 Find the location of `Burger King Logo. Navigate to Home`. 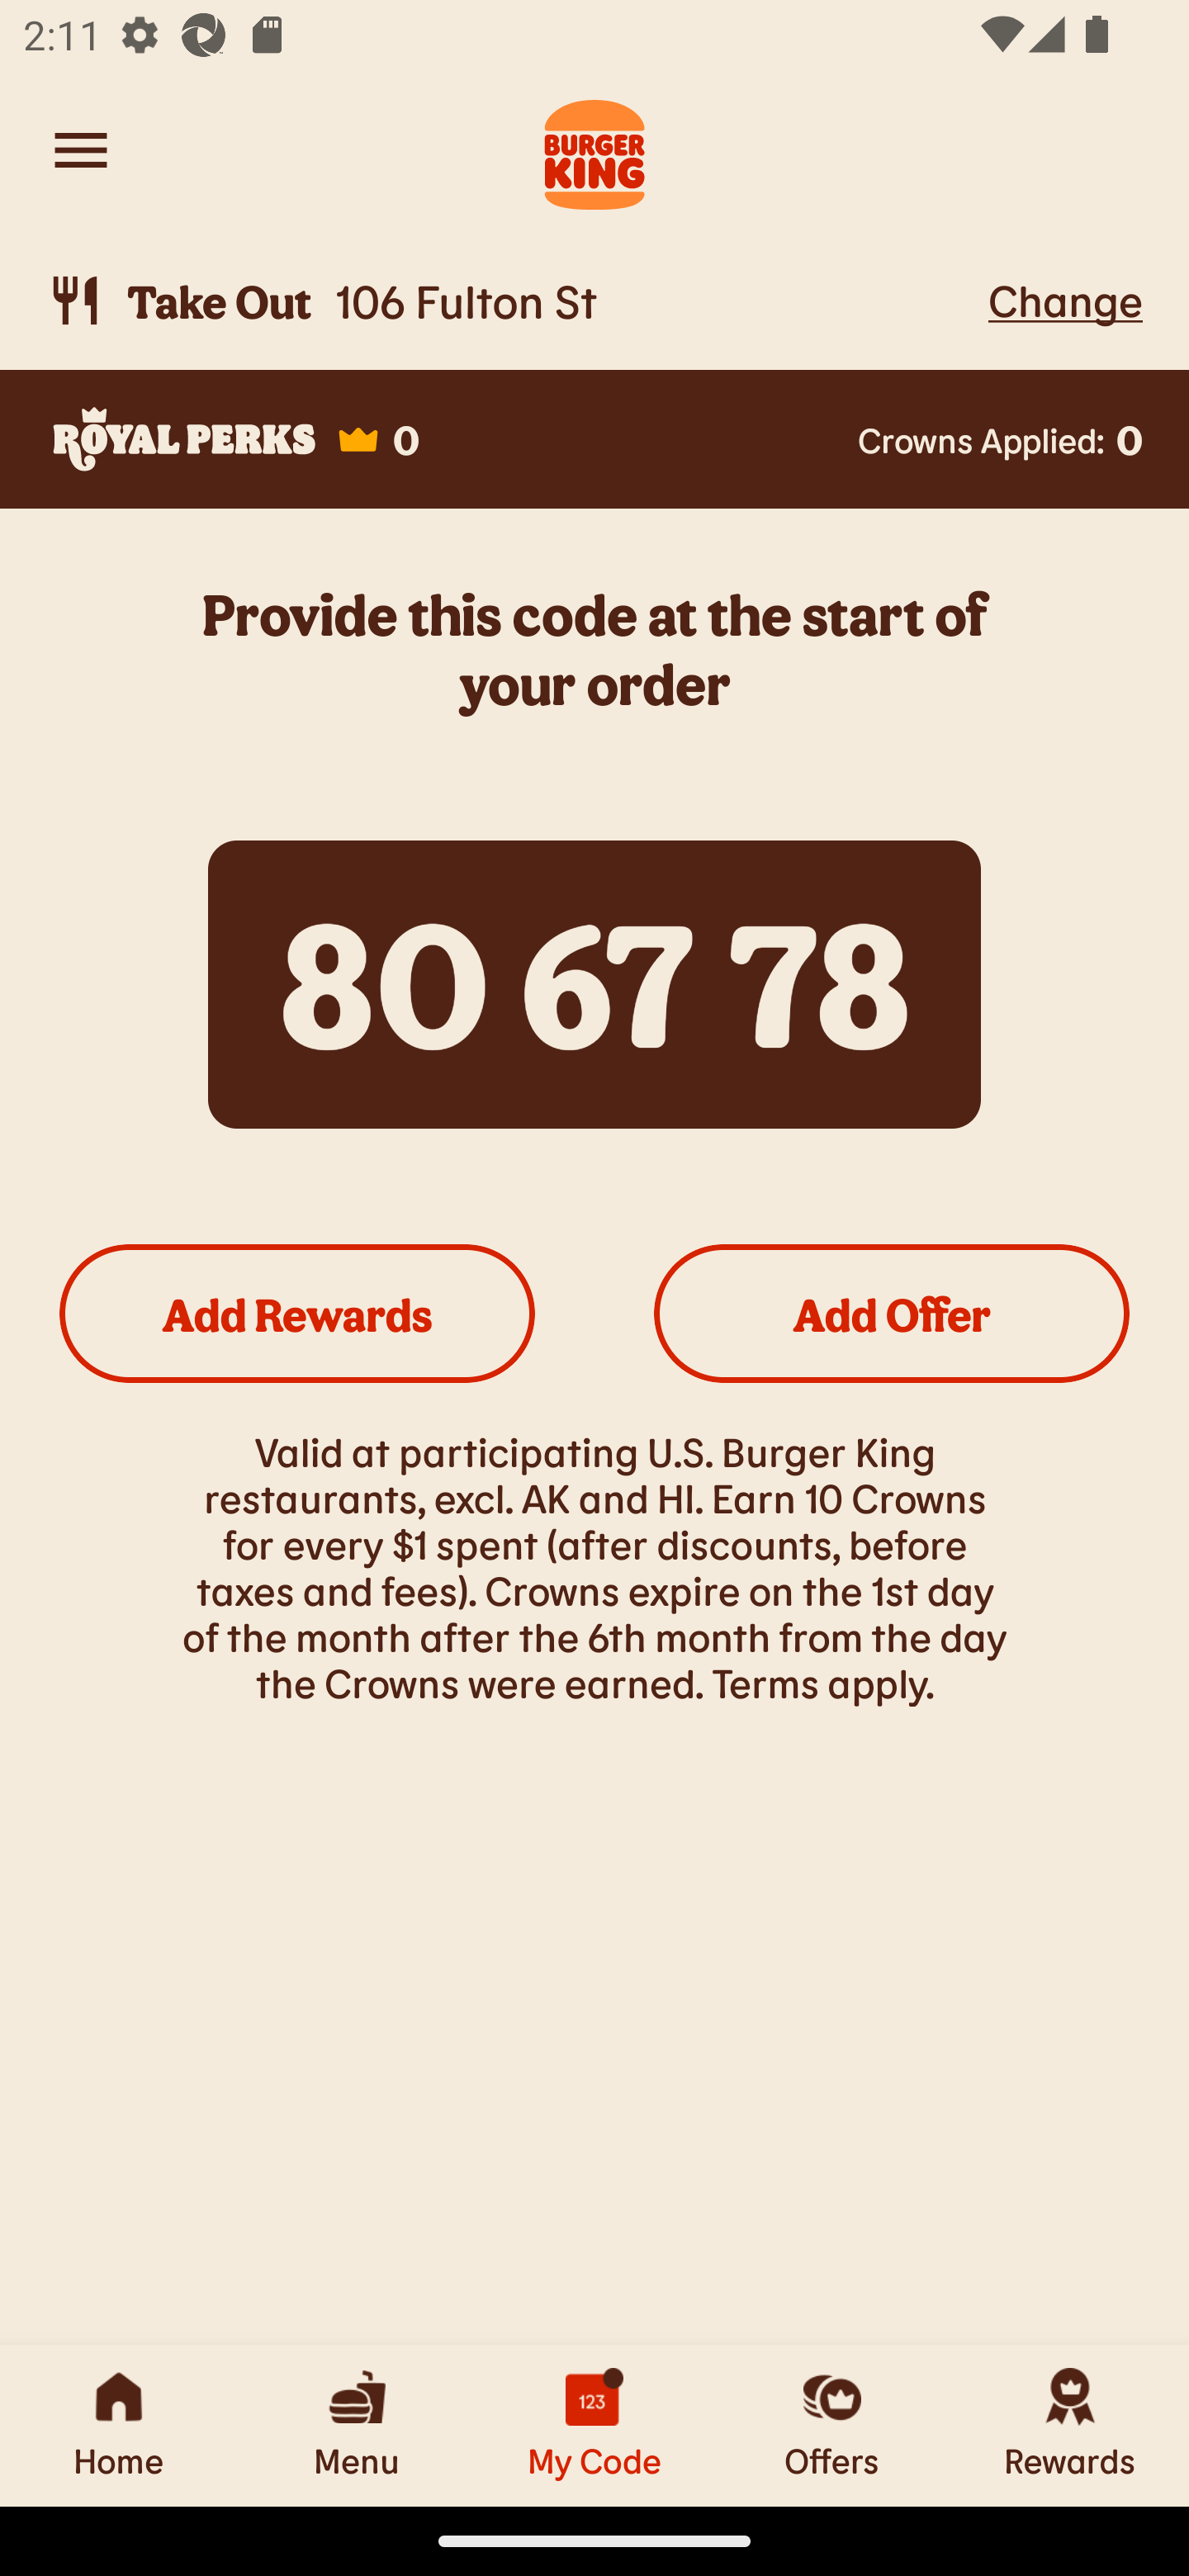

Burger King Logo. Navigate to Home is located at coordinates (594, 150).